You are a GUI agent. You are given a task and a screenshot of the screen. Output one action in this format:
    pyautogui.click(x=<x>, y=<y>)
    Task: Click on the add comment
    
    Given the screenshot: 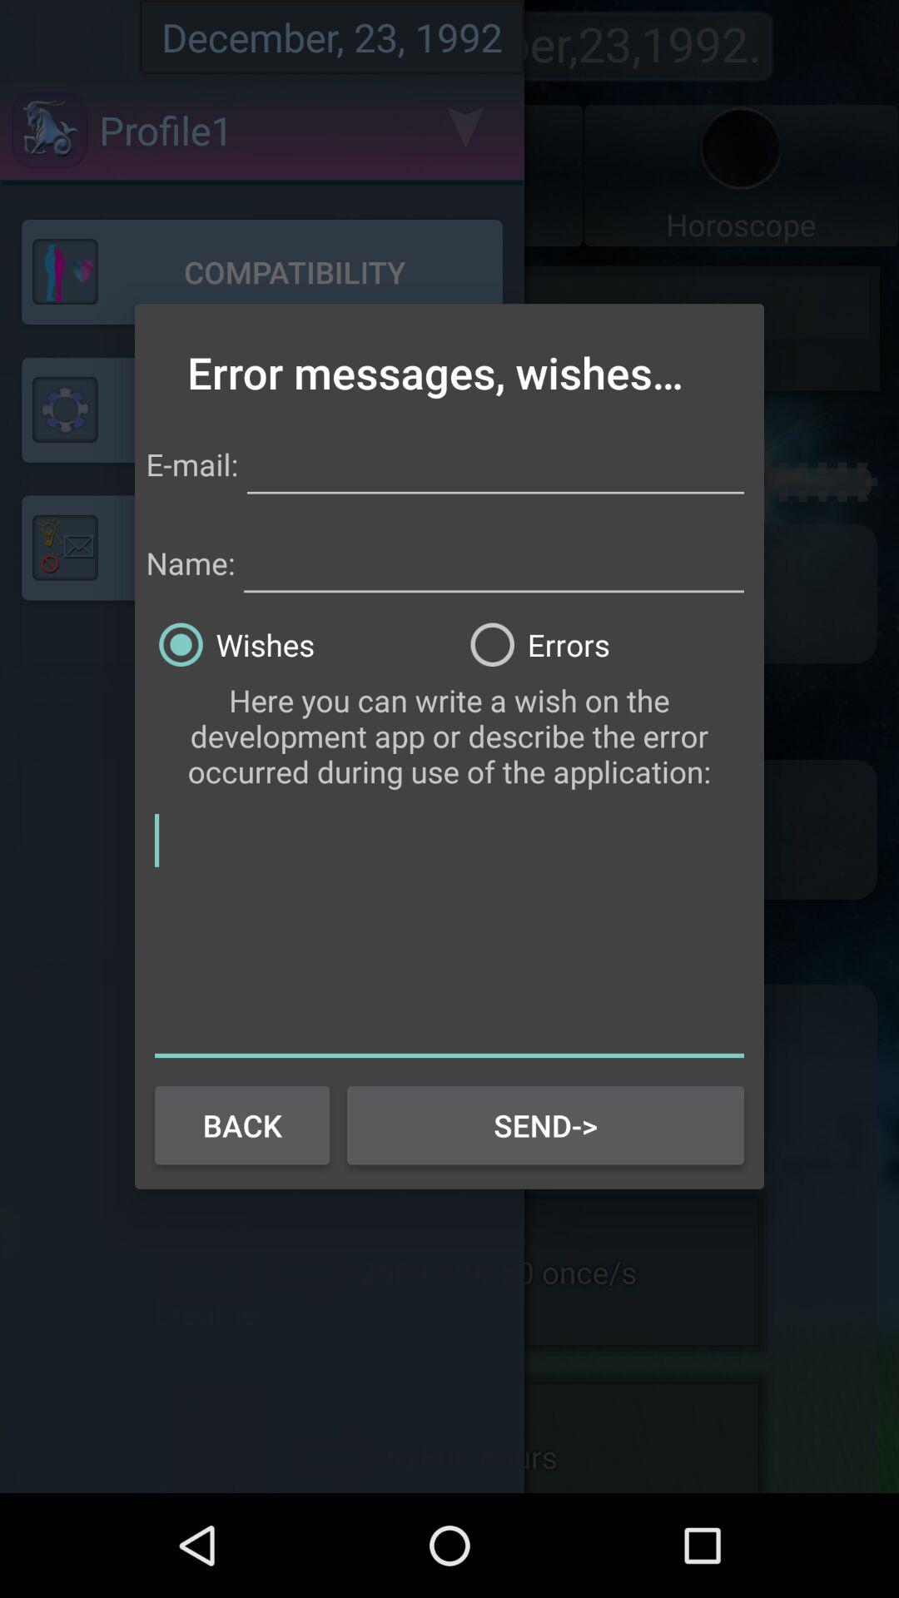 What is the action you would take?
    pyautogui.click(x=449, y=932)
    